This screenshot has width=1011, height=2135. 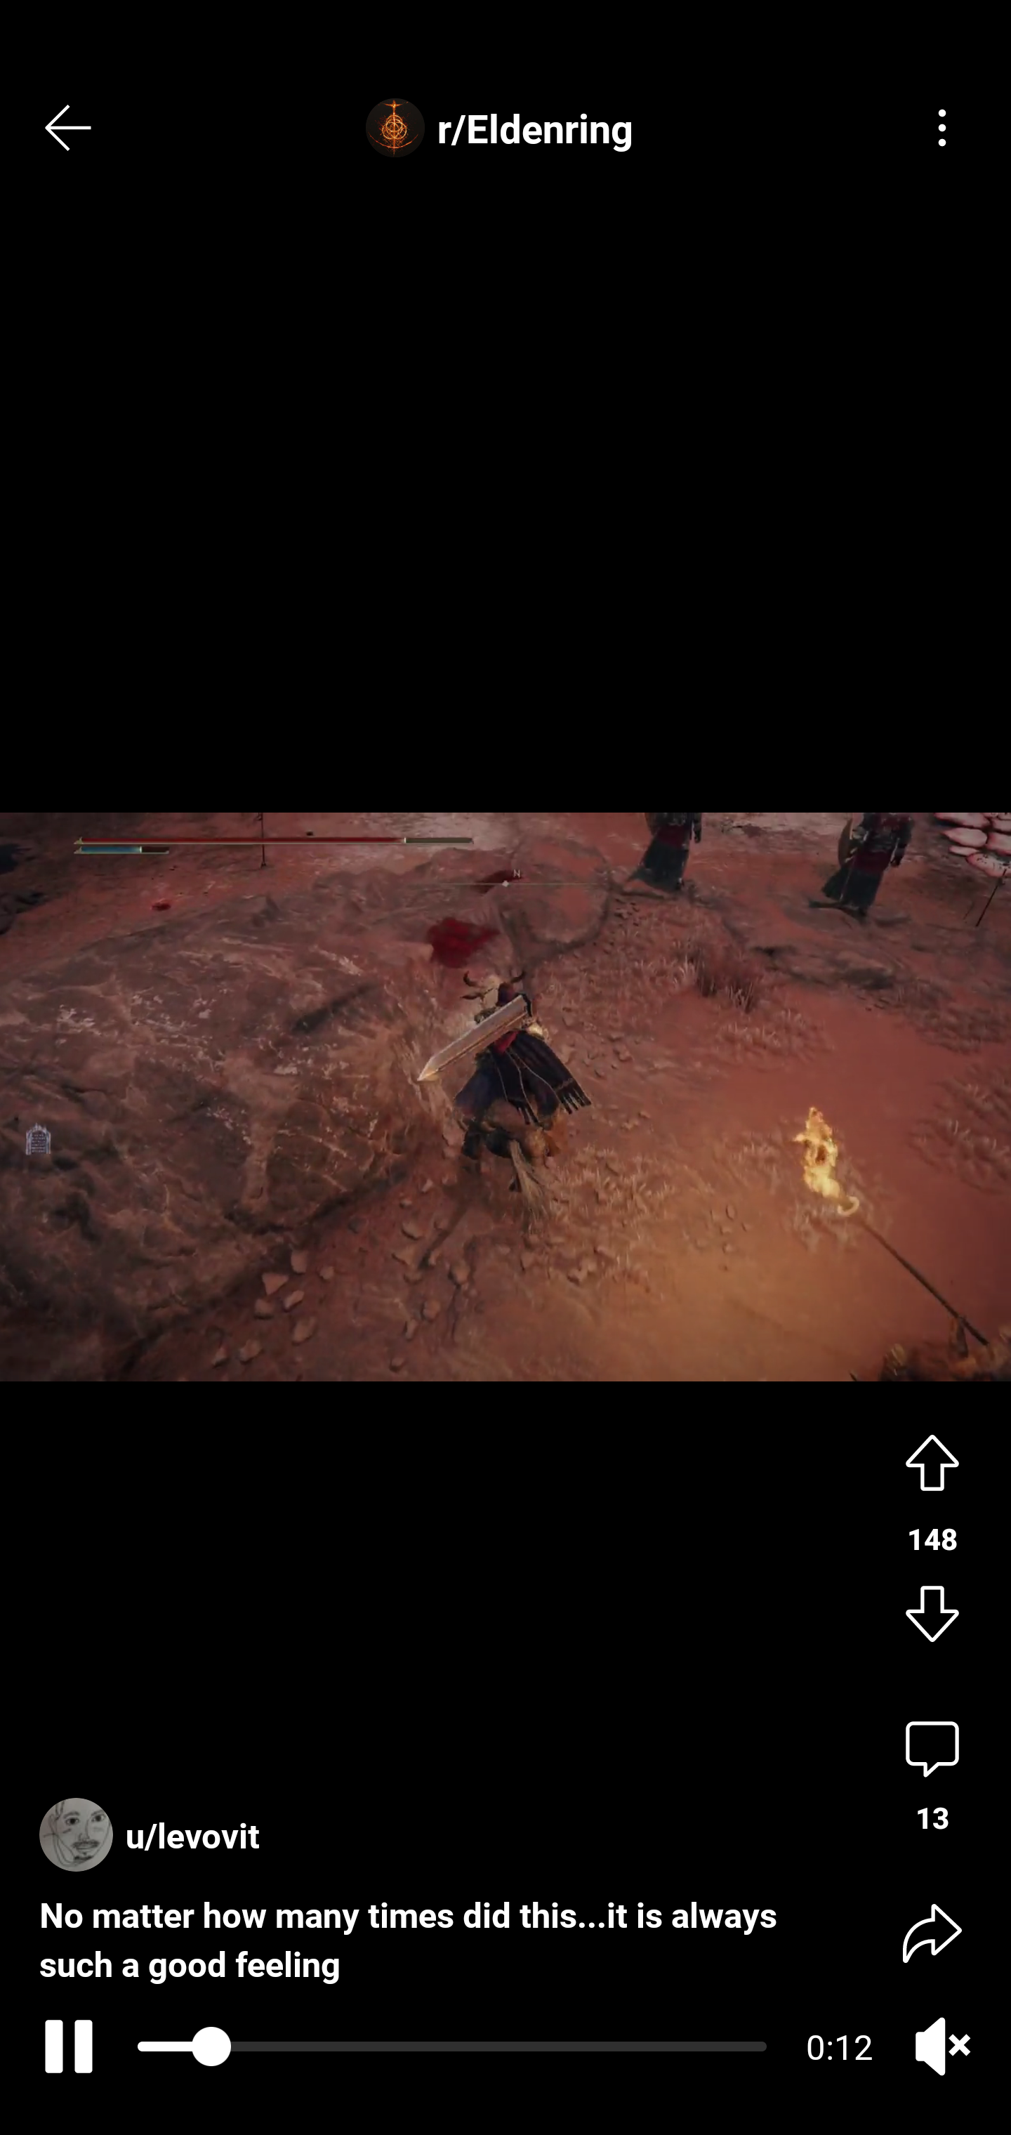 I want to click on Downvote this post, so click(x=932, y=1617).